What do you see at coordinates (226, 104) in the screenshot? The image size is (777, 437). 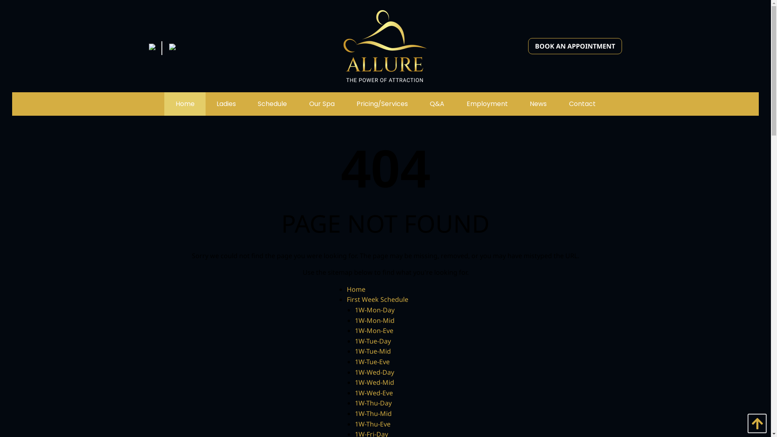 I see `Ladies` at bounding box center [226, 104].